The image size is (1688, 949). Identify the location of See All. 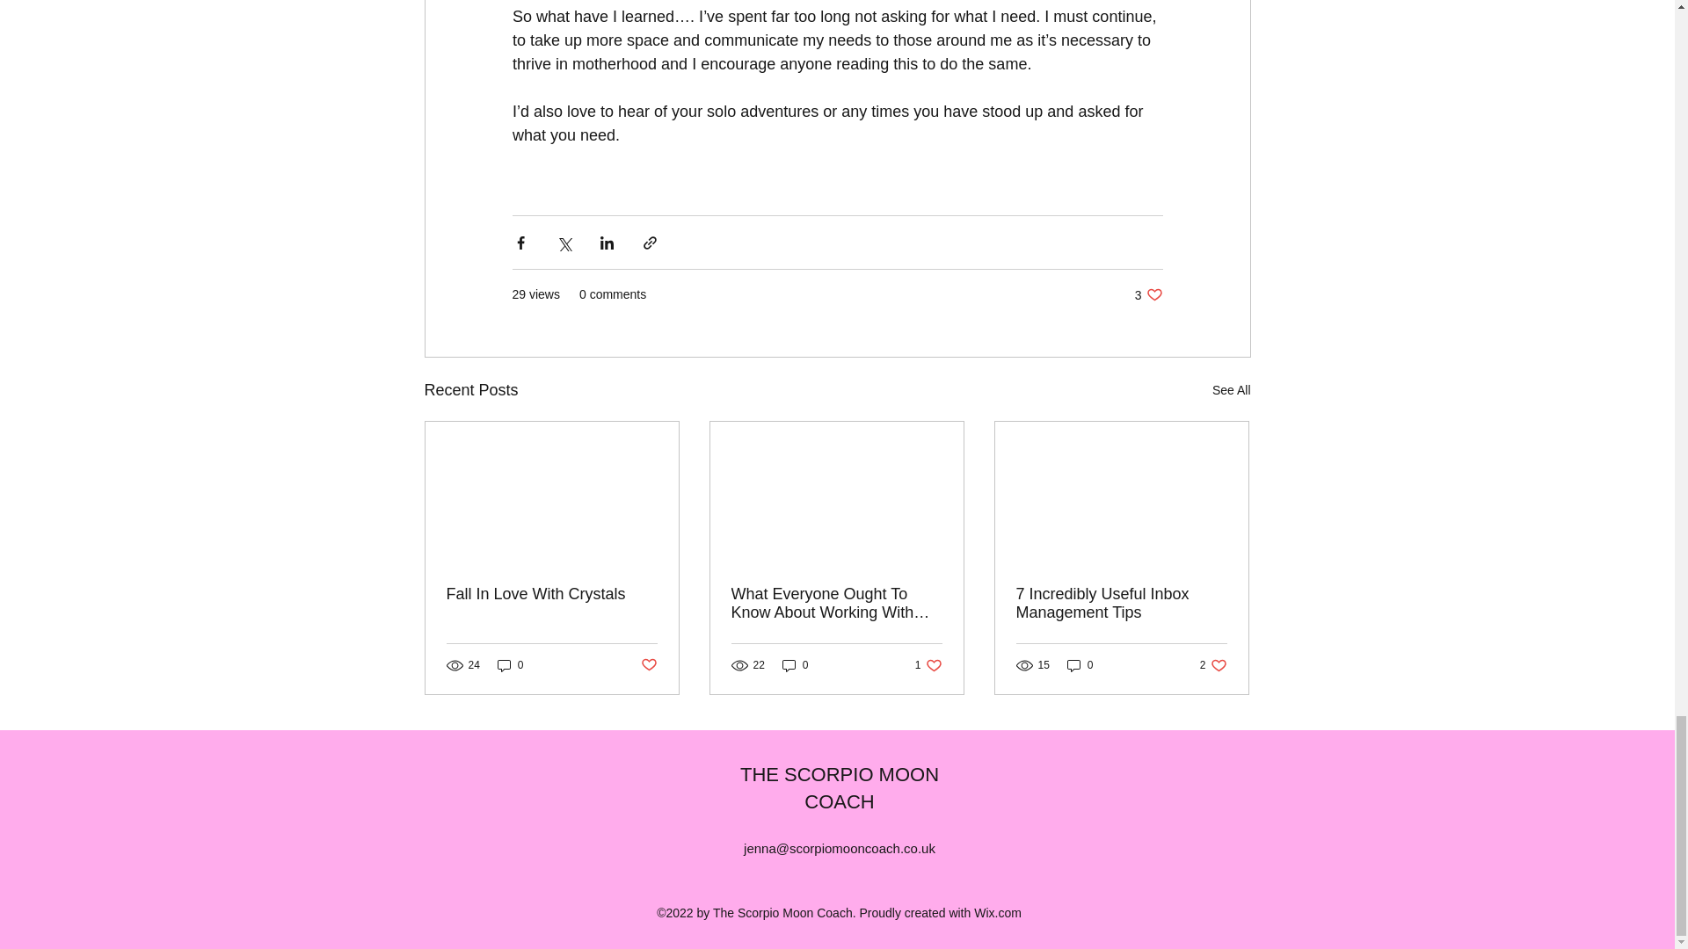
(928, 665).